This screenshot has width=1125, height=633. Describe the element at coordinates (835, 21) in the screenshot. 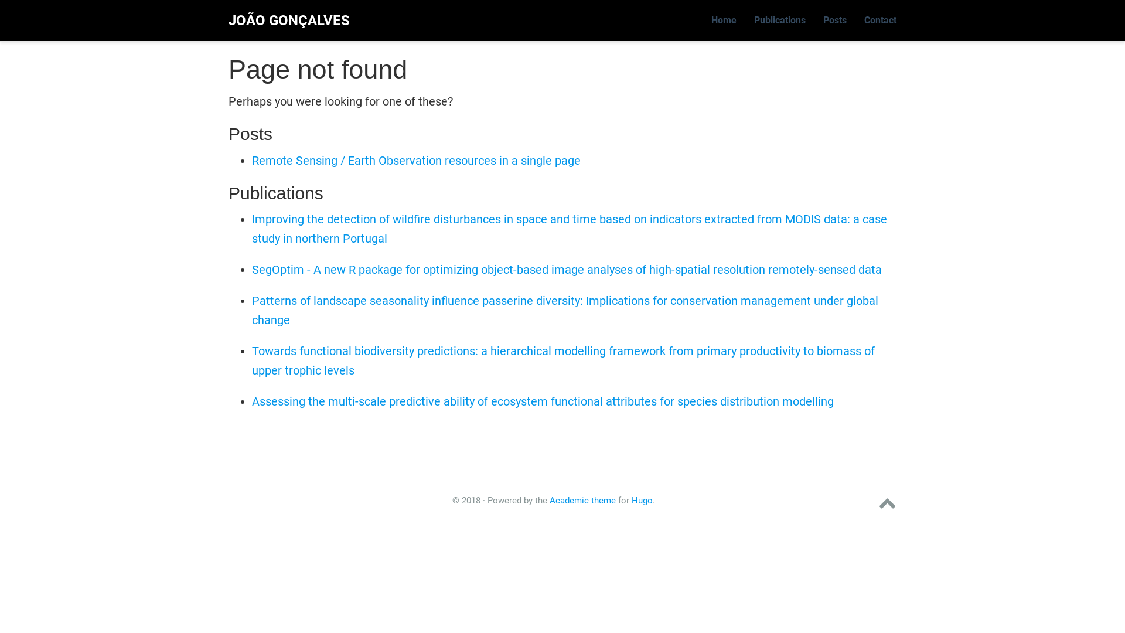

I see `Posts` at that location.